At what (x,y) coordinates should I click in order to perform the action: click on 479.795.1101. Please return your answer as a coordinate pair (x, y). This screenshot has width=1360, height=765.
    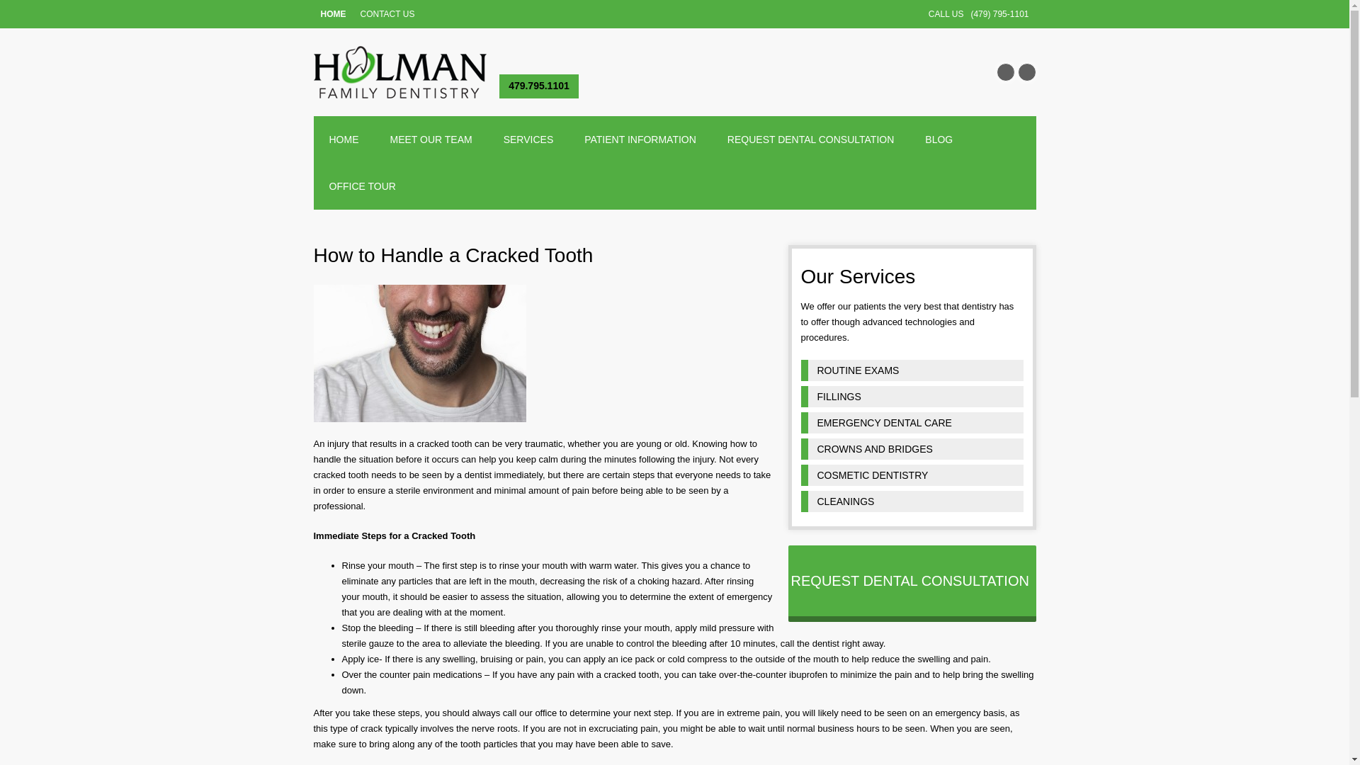
    Looking at the image, I should click on (538, 86).